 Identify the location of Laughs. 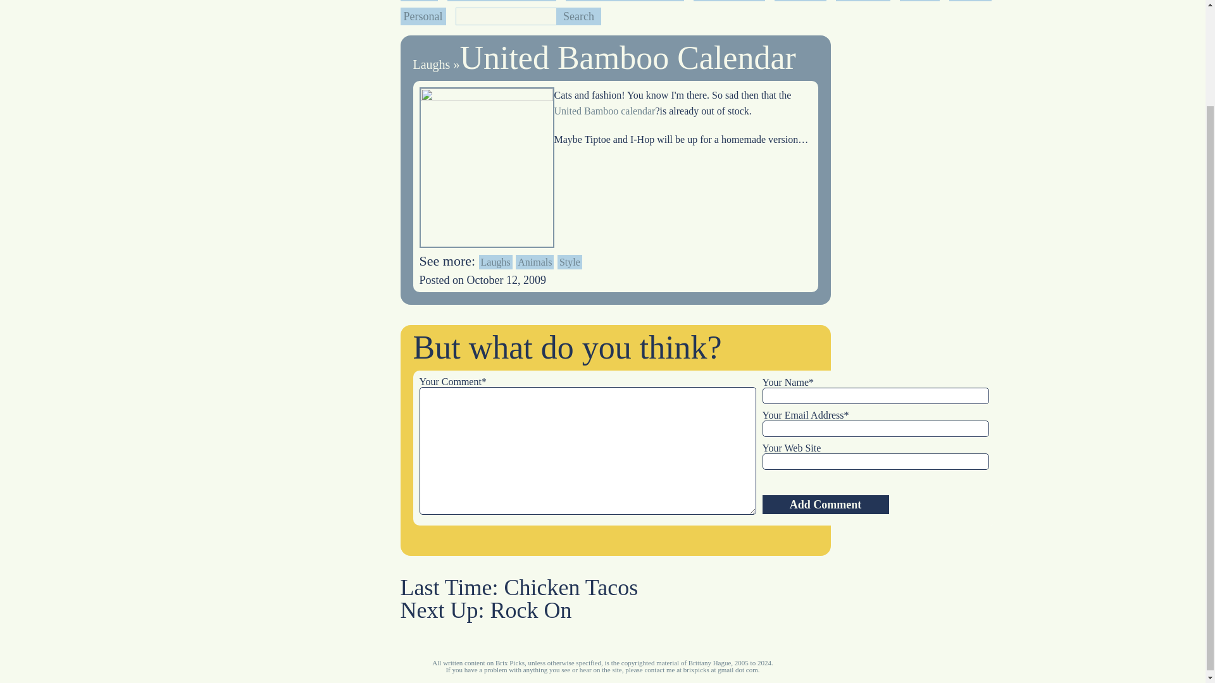
(431, 65).